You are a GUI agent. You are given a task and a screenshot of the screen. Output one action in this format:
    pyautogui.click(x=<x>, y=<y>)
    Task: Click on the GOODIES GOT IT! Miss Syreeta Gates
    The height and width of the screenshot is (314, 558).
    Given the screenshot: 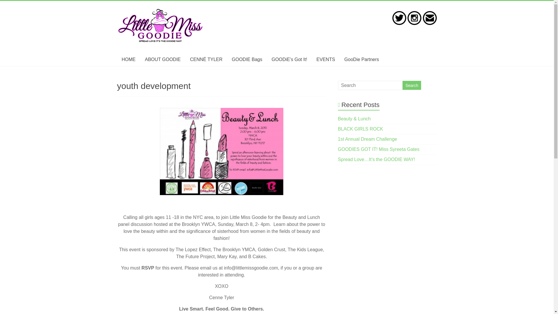 What is the action you would take?
    pyautogui.click(x=379, y=149)
    